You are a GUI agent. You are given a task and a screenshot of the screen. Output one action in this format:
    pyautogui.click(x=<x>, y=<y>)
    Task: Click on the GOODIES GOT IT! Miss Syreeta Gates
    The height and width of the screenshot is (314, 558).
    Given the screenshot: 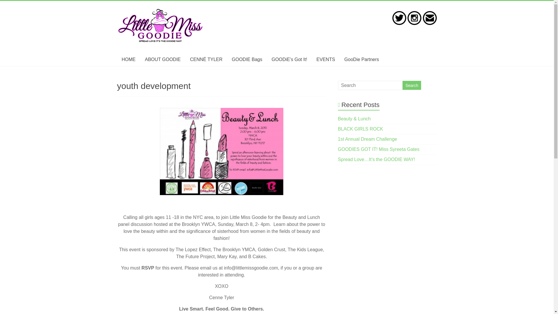 What is the action you would take?
    pyautogui.click(x=379, y=149)
    